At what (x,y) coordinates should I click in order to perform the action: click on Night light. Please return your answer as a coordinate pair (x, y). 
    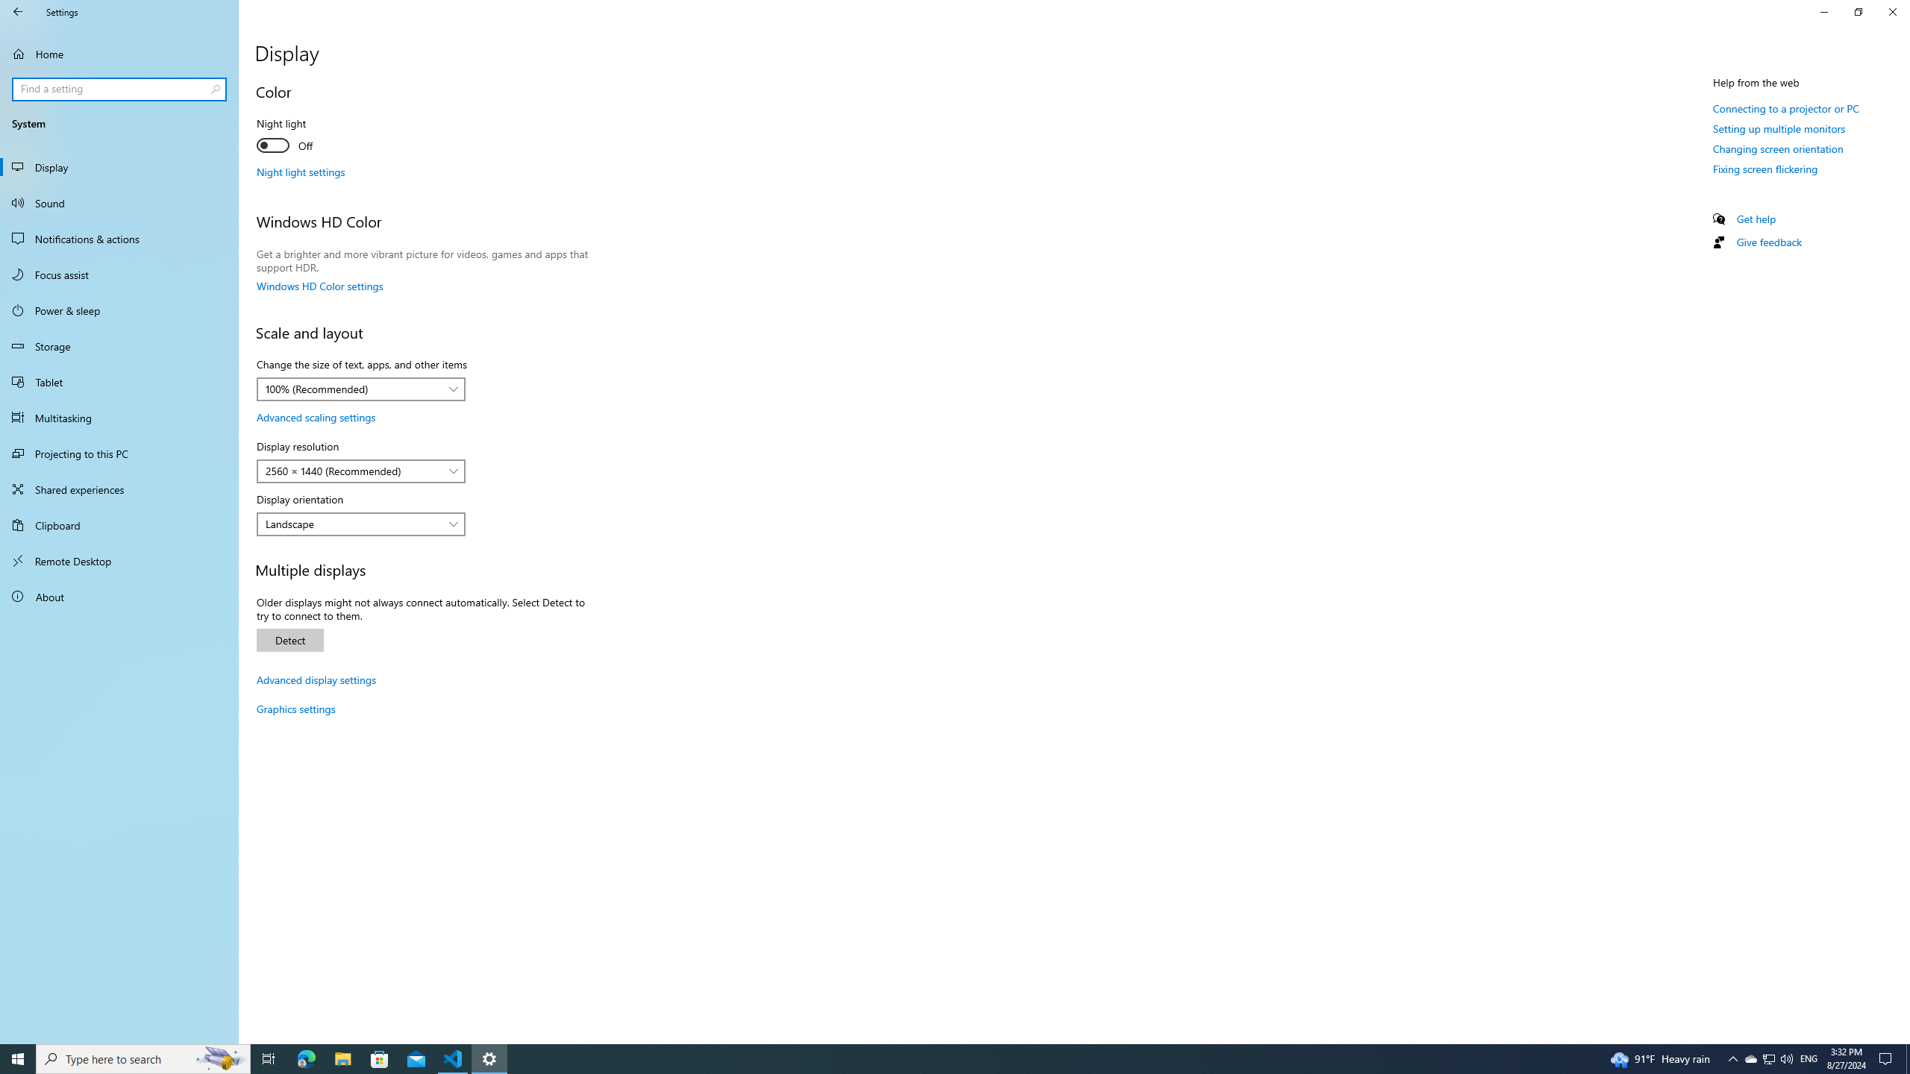
    Looking at the image, I should click on (311, 136).